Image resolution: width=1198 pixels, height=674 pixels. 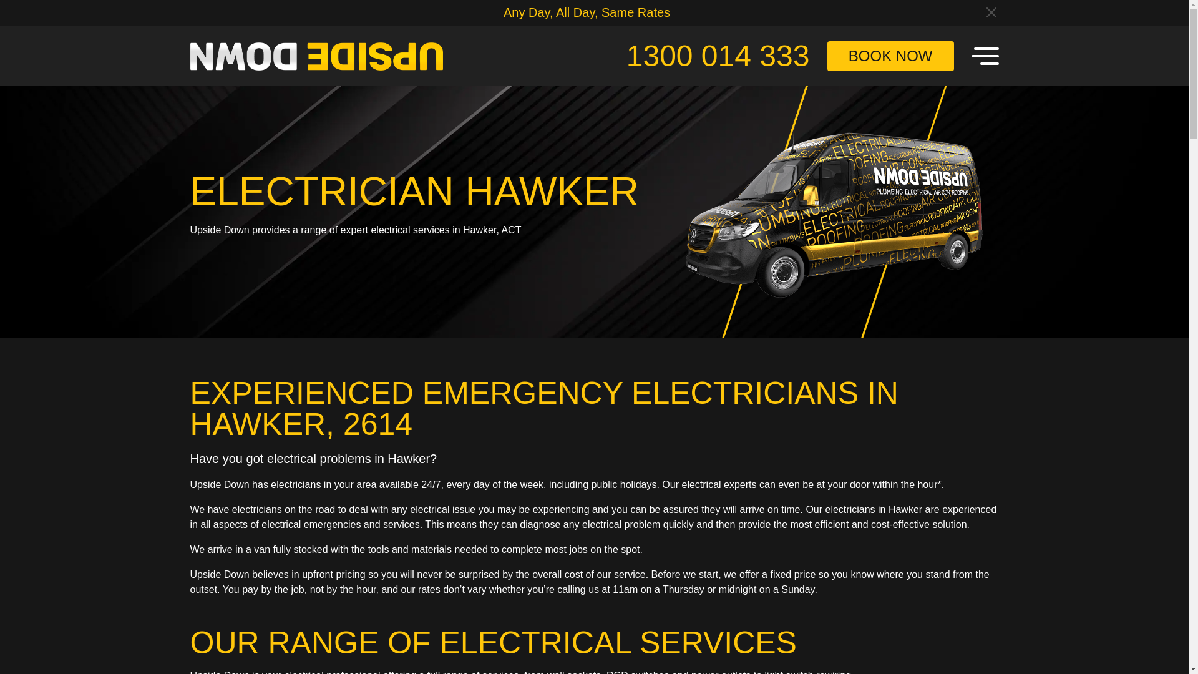 I want to click on BOOK NOW, so click(x=890, y=56).